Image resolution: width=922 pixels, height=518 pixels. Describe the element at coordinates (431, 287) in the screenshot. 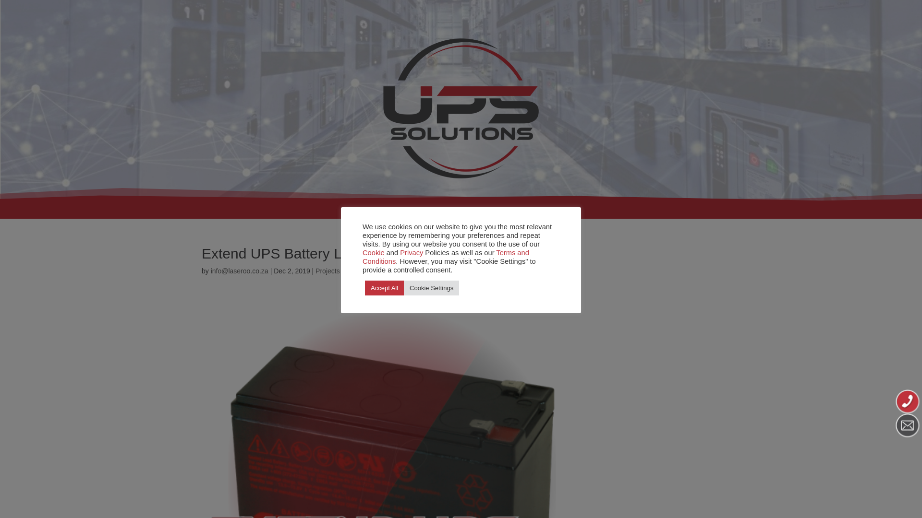

I see `Cookie Settings` at that location.